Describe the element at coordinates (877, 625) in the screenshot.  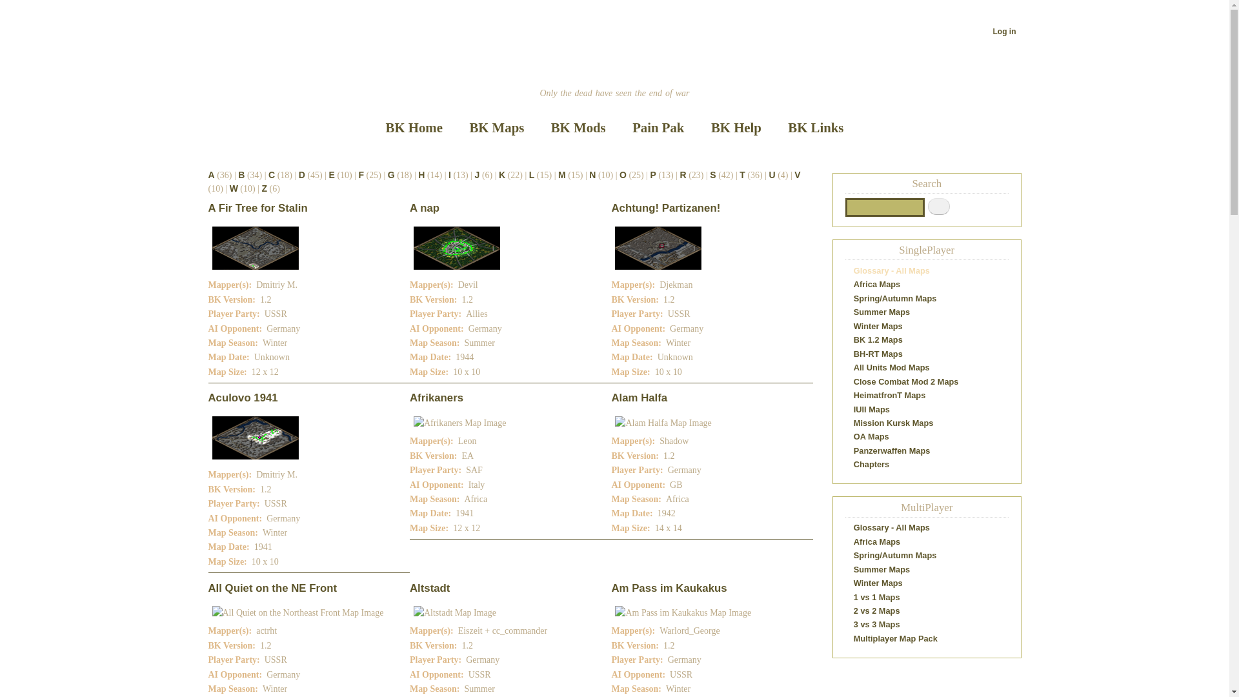
I see `3 vs 3 Maps` at that location.